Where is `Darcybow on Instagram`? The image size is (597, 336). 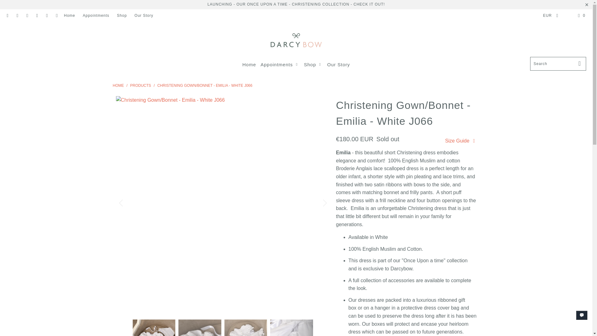 Darcybow on Instagram is located at coordinates (47, 16).